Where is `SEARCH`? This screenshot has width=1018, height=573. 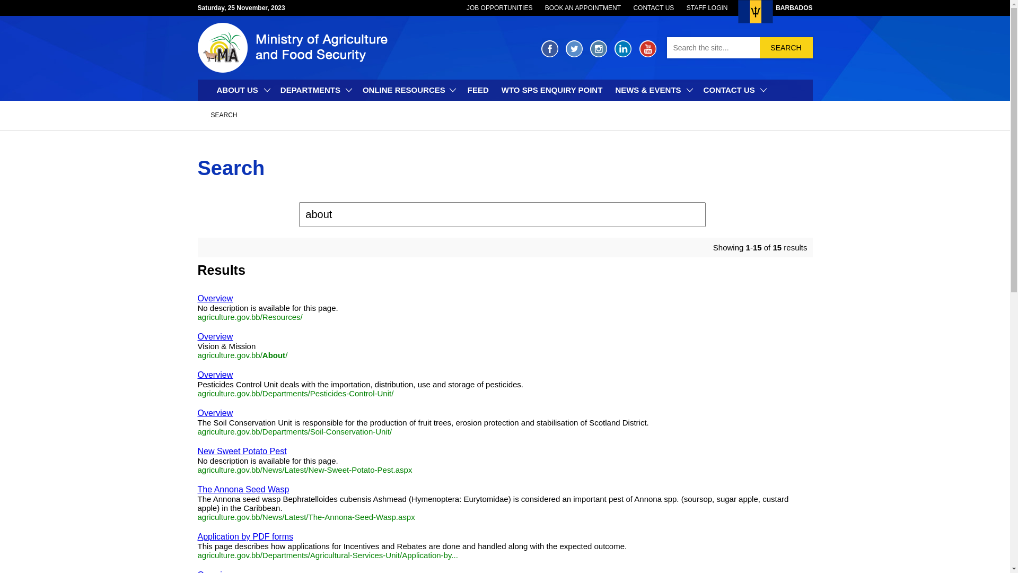 SEARCH is located at coordinates (224, 116).